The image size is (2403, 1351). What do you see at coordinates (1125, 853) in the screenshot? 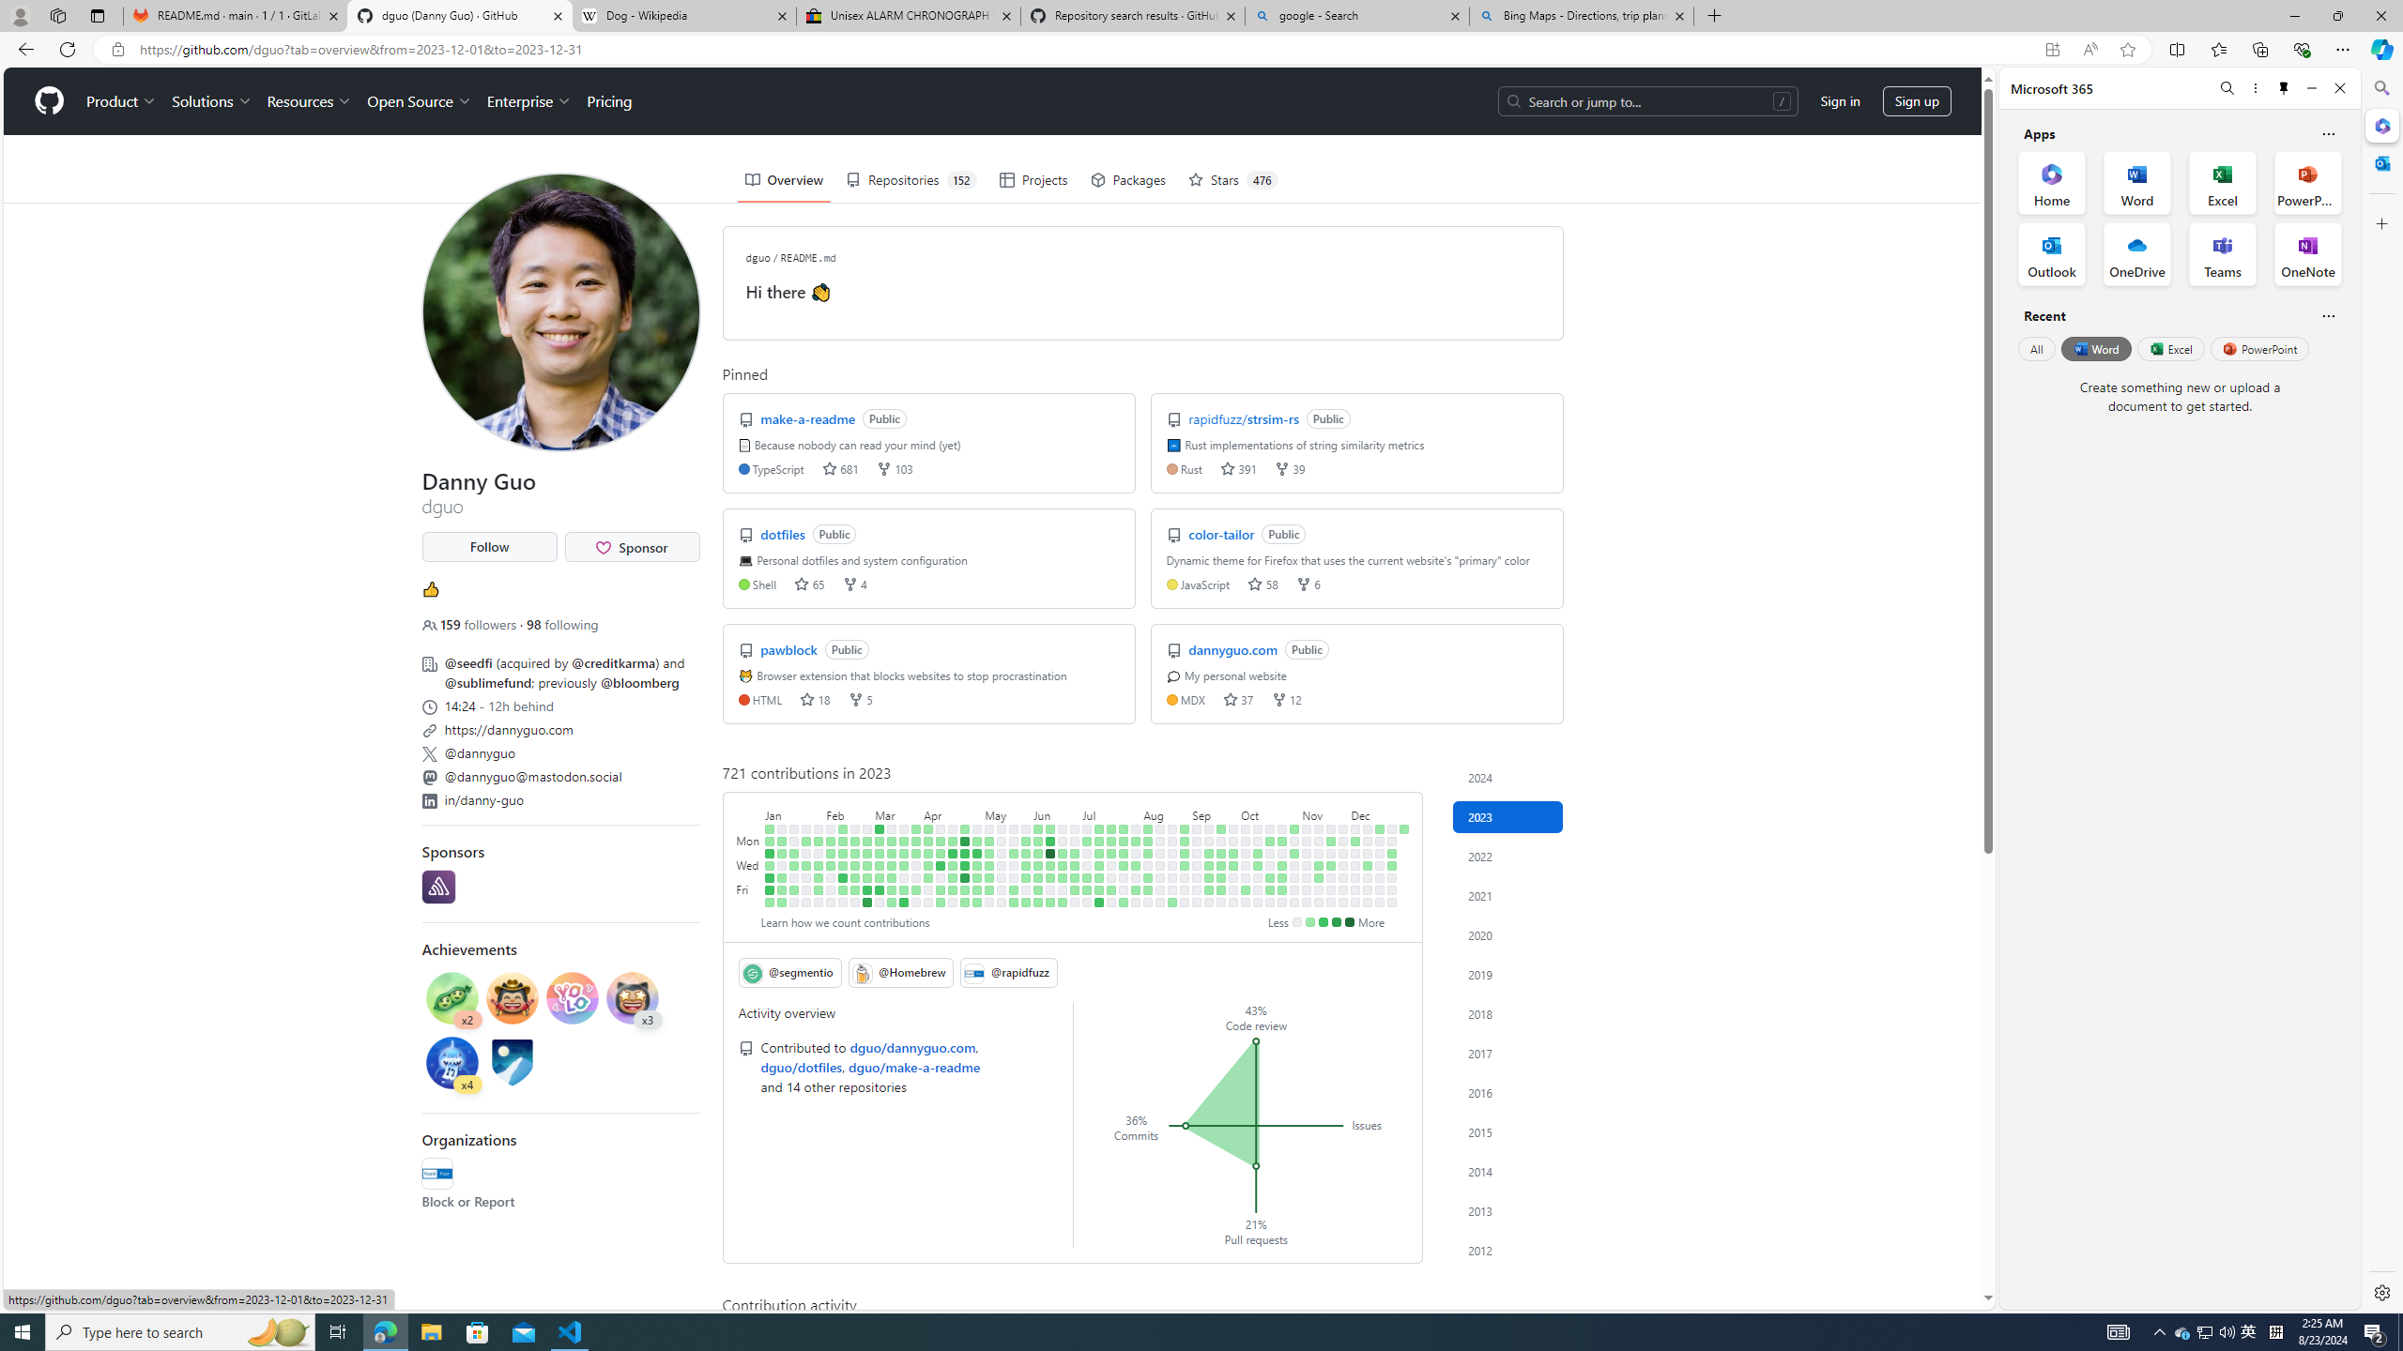
I see `1 contribution on July 25th.` at bounding box center [1125, 853].